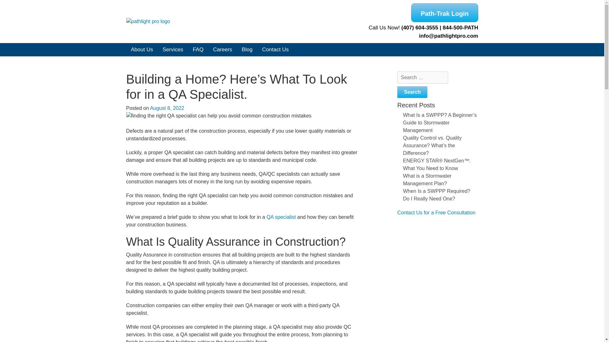 The image size is (609, 342). What do you see at coordinates (142, 50) in the screenshot?
I see `About Us` at bounding box center [142, 50].